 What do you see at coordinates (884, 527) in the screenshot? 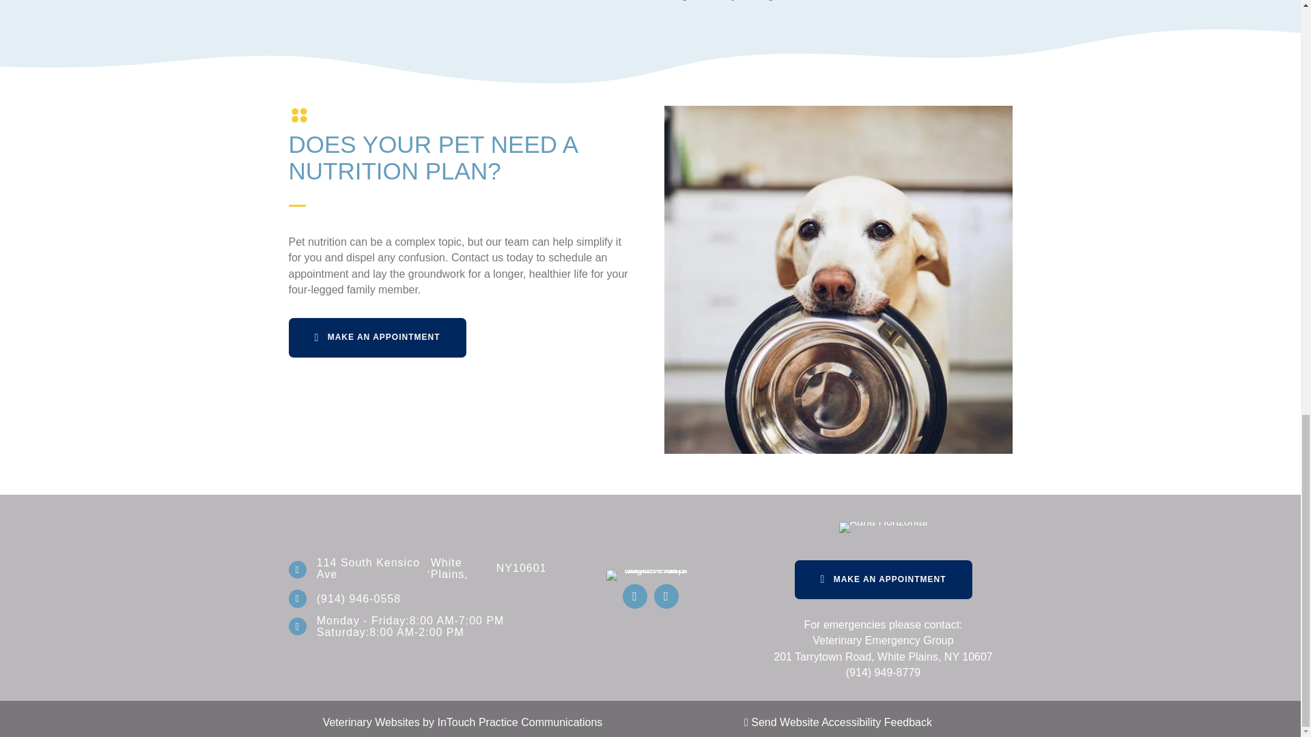
I see `Aaha Horizontal` at bounding box center [884, 527].